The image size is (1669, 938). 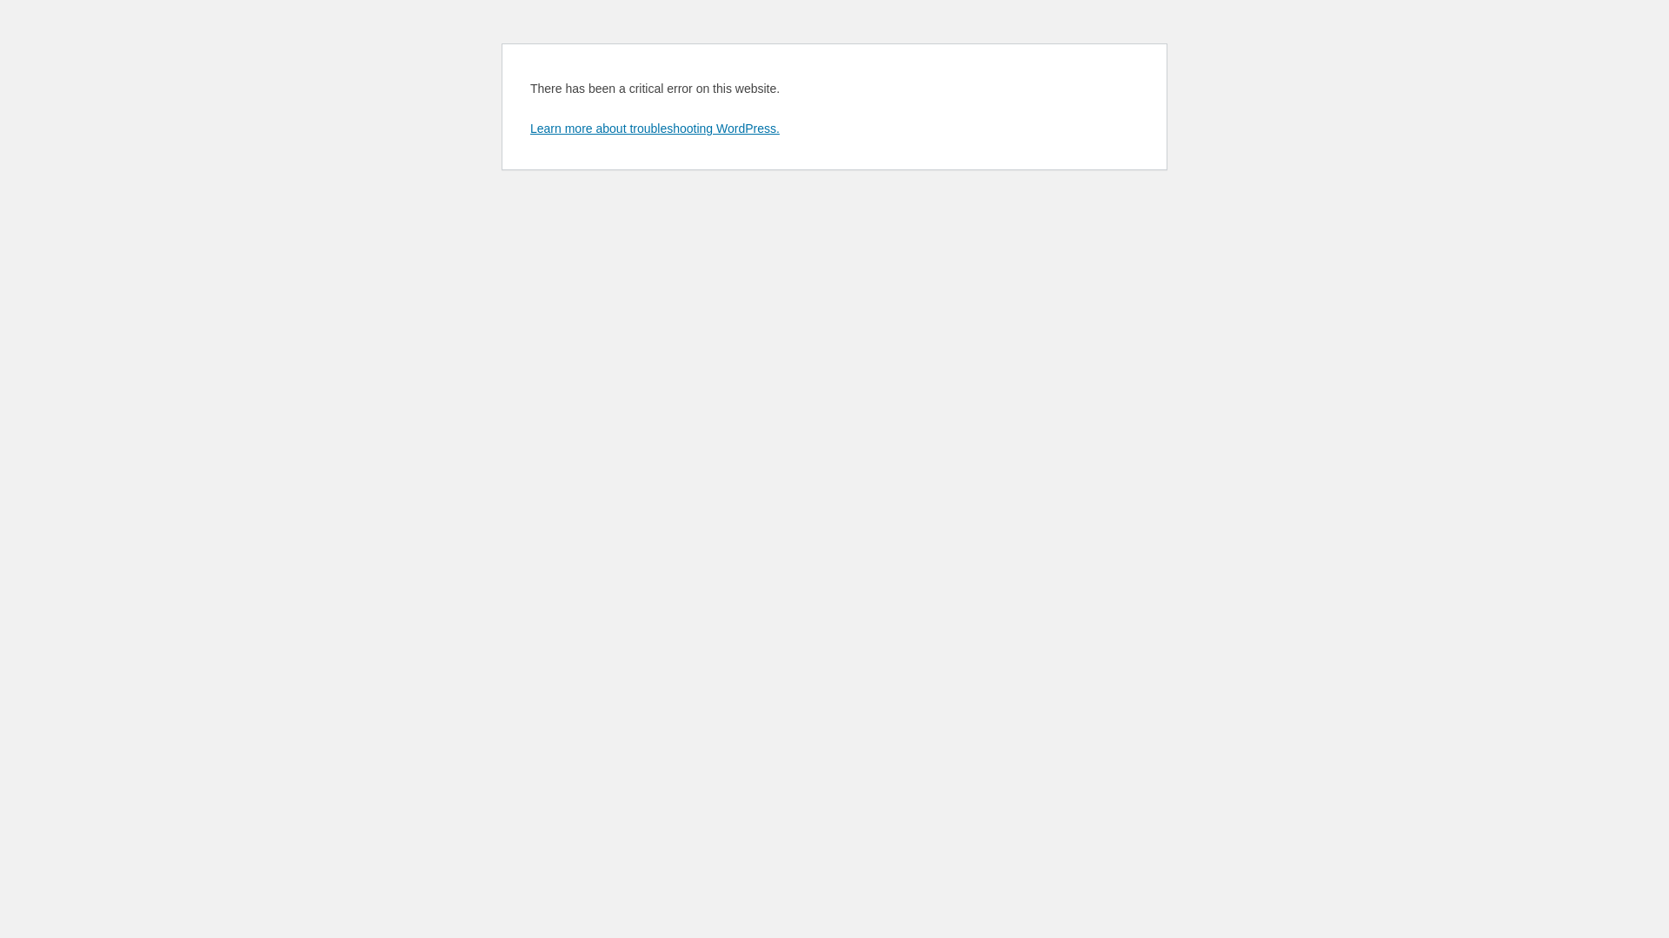 What do you see at coordinates (655, 129) in the screenshot?
I see `Learn more about troubleshooting WordPress.` at bounding box center [655, 129].